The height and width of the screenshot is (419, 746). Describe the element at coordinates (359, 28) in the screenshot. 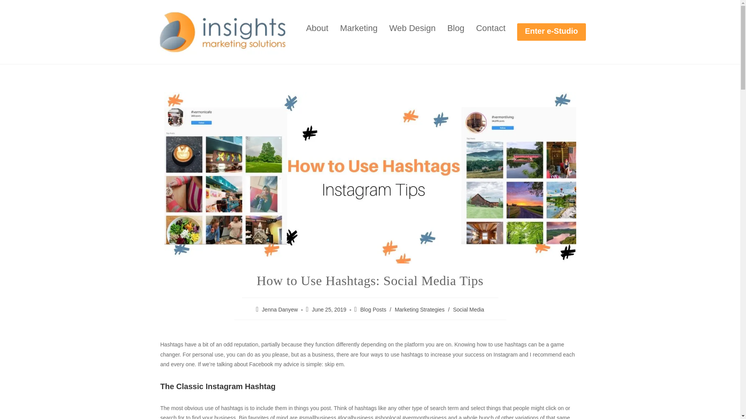

I see `Marketing` at that location.